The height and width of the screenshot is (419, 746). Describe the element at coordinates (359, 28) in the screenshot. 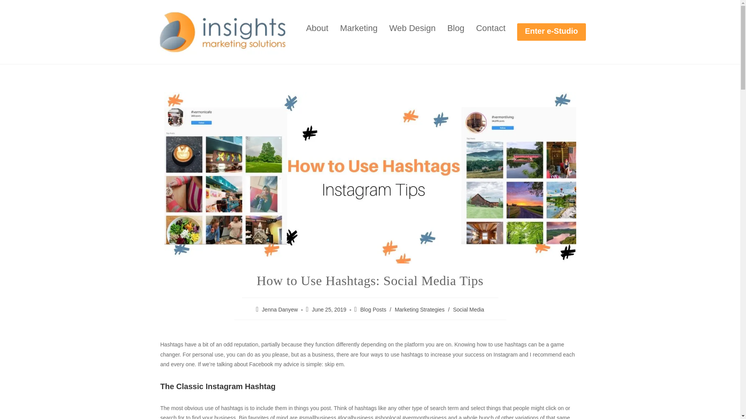

I see `Marketing` at that location.